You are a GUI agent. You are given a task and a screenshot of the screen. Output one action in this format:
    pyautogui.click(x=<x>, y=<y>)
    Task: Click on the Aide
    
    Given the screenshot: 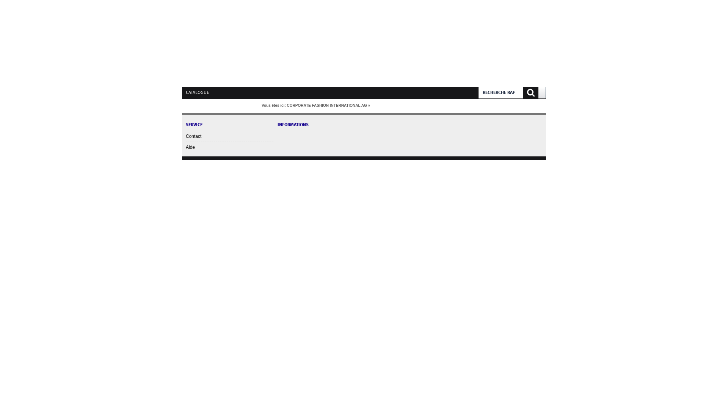 What is the action you would take?
    pyautogui.click(x=229, y=147)
    